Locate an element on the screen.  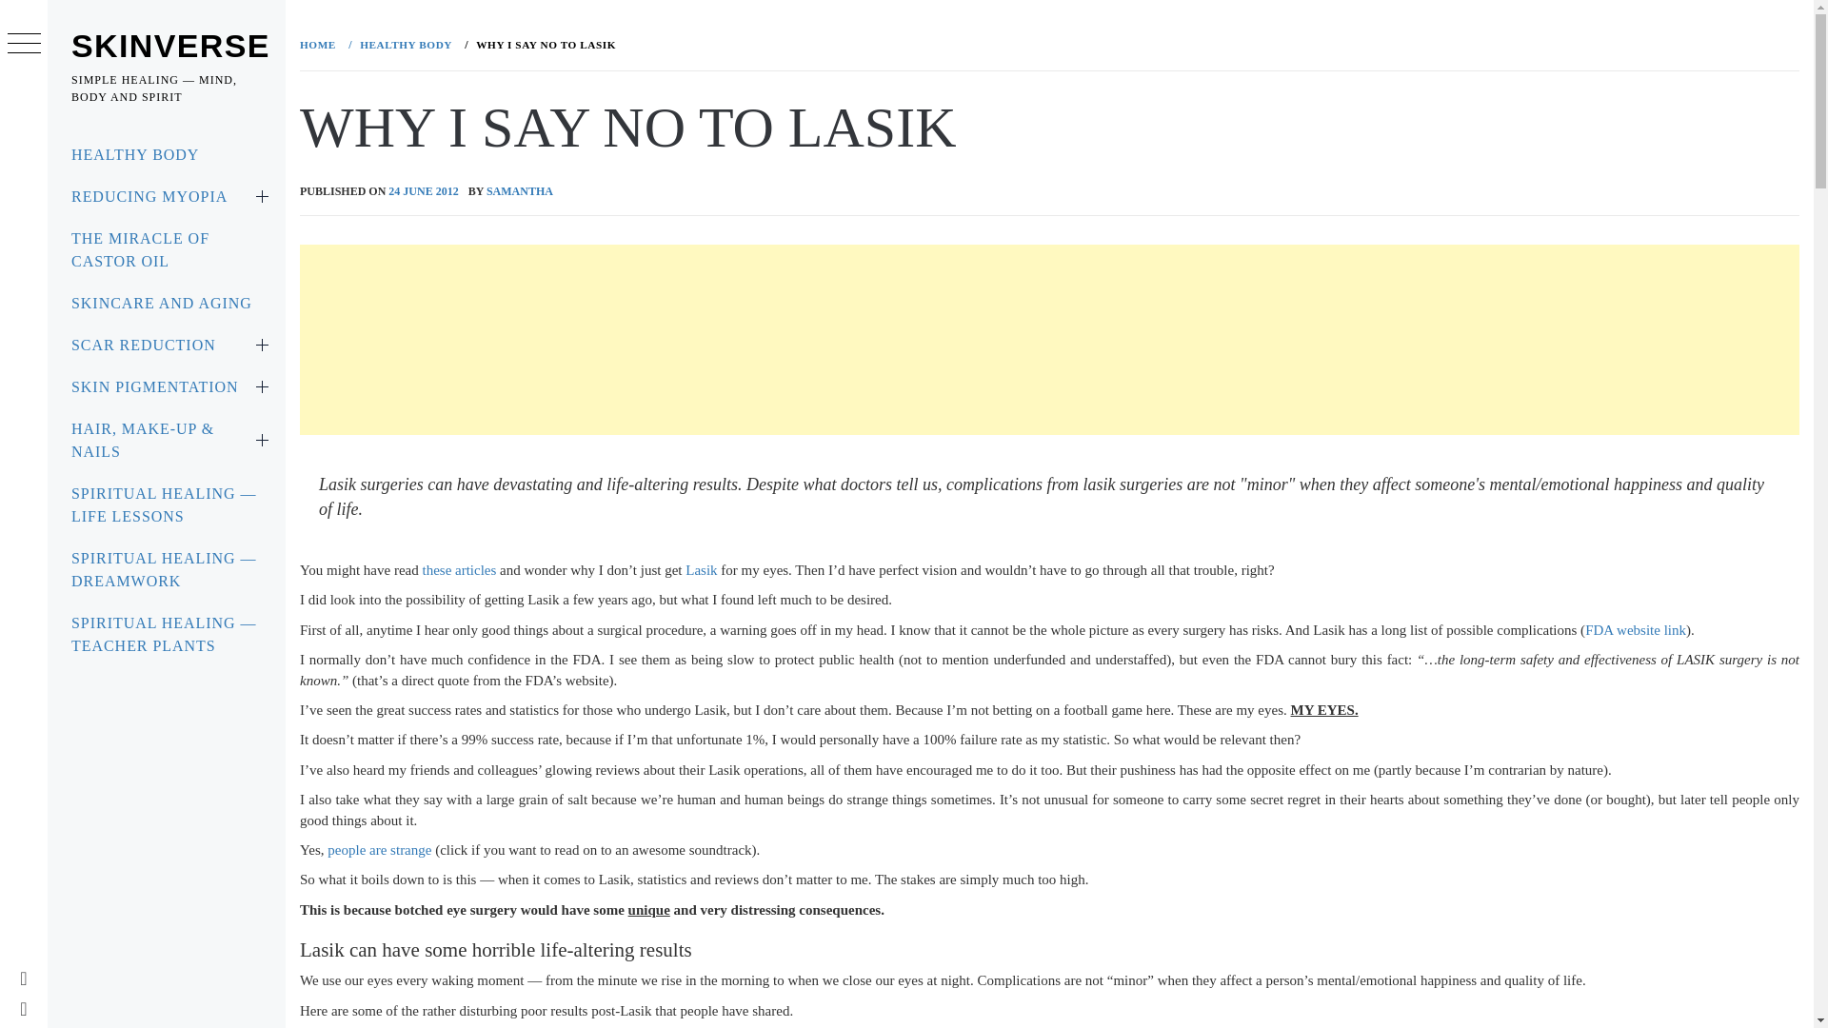
Lasik is located at coordinates (701, 569).